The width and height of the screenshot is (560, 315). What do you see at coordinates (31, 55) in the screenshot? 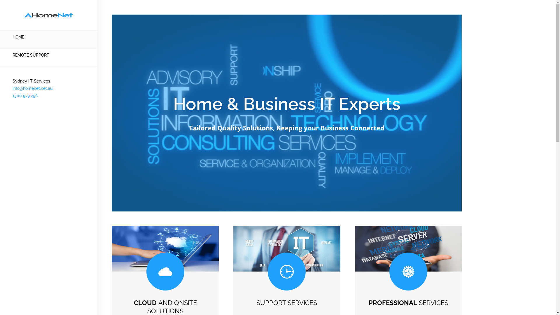
I see `REMOTE SUPPORT` at bounding box center [31, 55].